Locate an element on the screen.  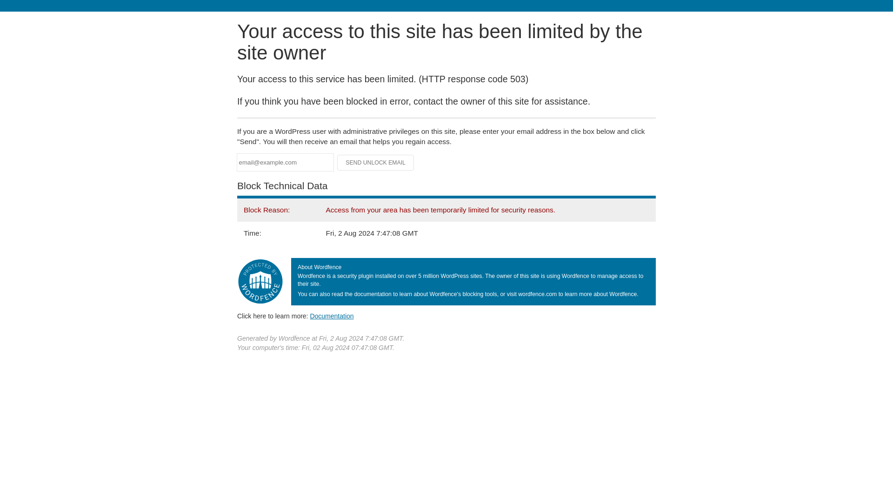
Documentation is located at coordinates (332, 316).